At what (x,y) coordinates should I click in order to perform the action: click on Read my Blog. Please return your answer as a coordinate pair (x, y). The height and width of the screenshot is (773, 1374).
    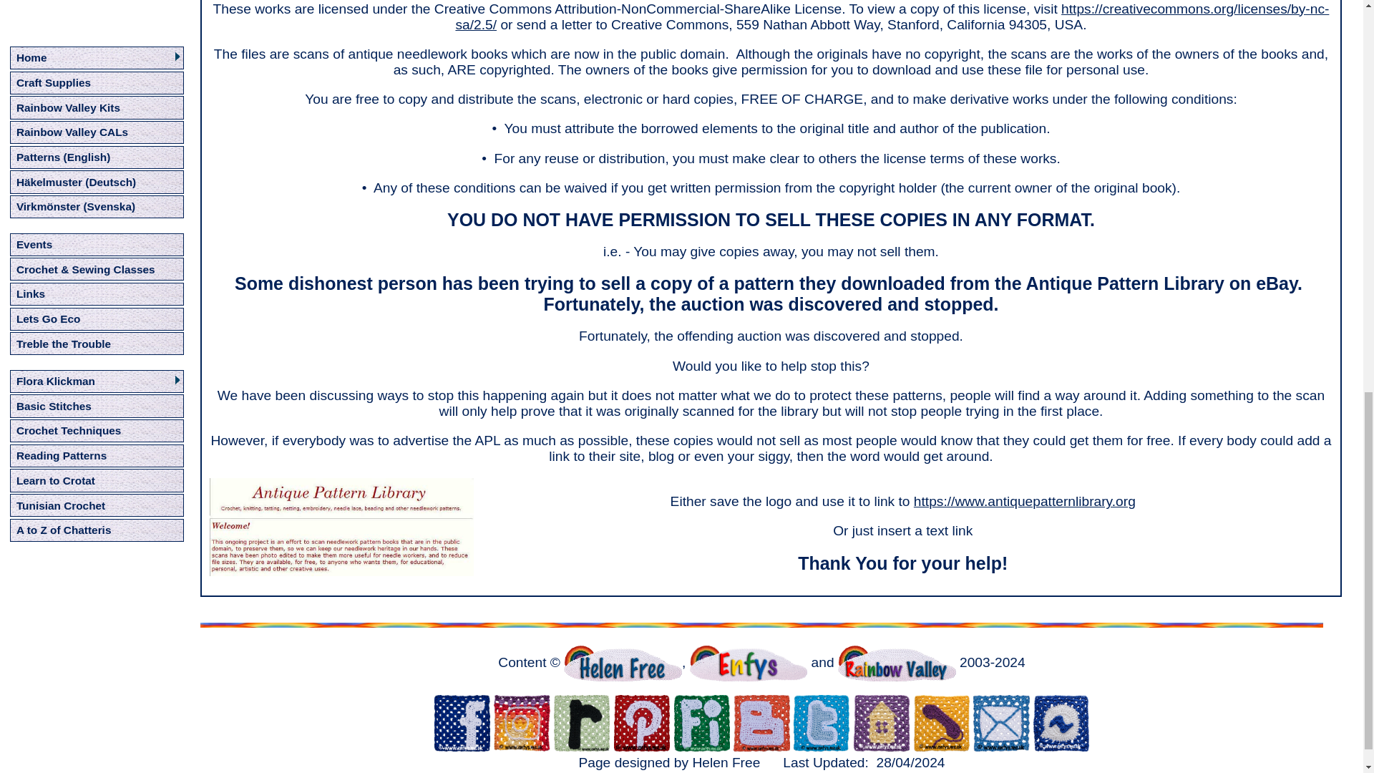
    Looking at the image, I should click on (761, 722).